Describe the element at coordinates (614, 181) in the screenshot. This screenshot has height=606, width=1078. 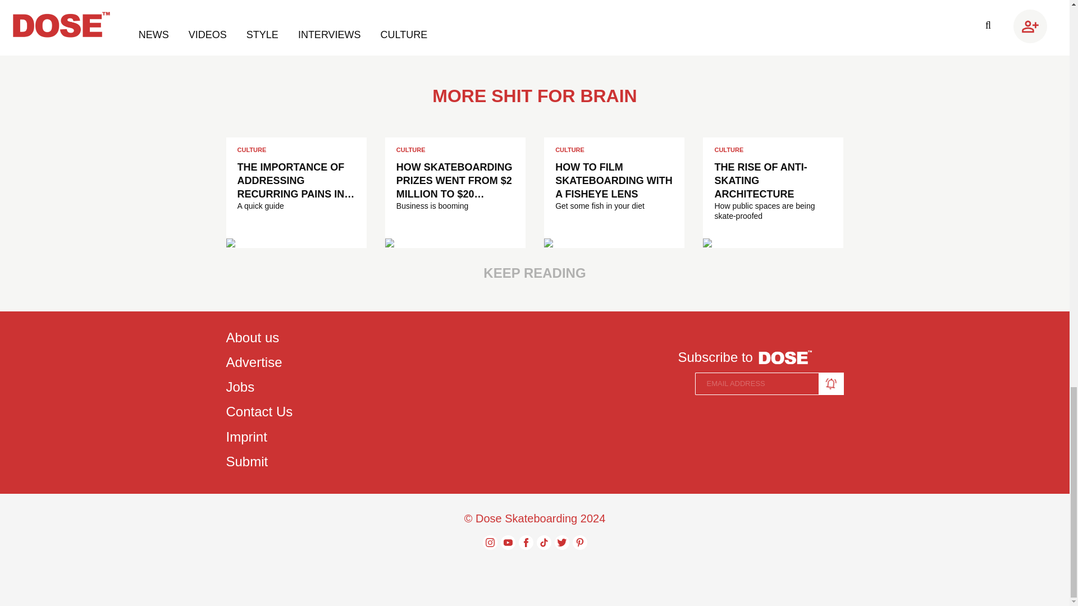
I see `HOW TO FILM SKATEBOARDING WITH A FISHEYE LENS` at that location.